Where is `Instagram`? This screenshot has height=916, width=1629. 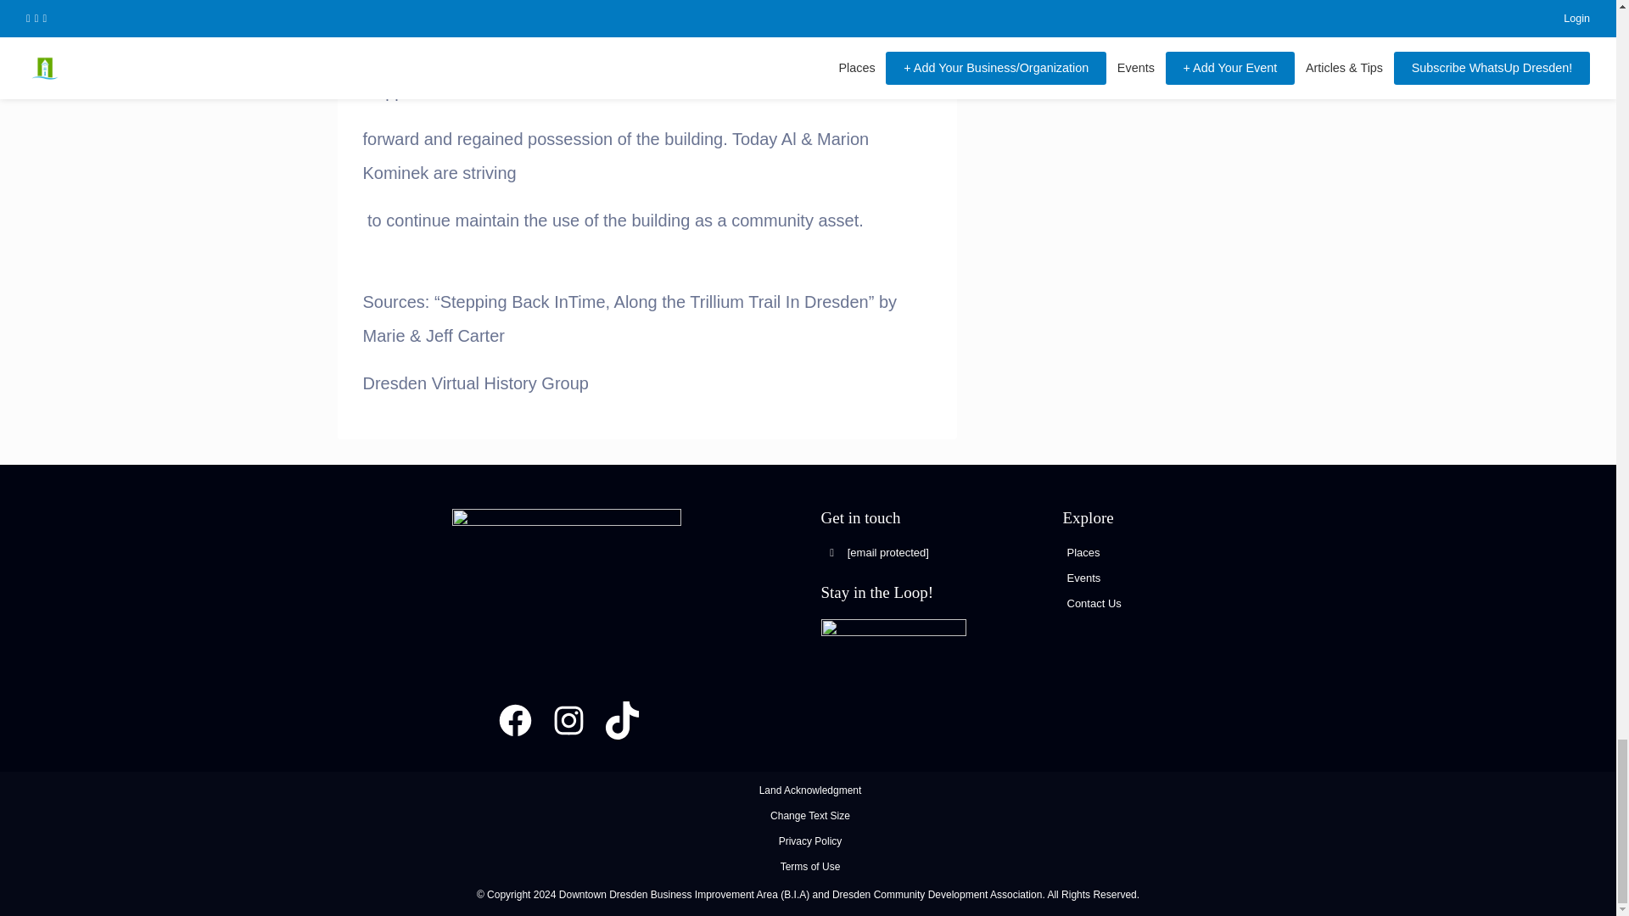
Instagram is located at coordinates (568, 720).